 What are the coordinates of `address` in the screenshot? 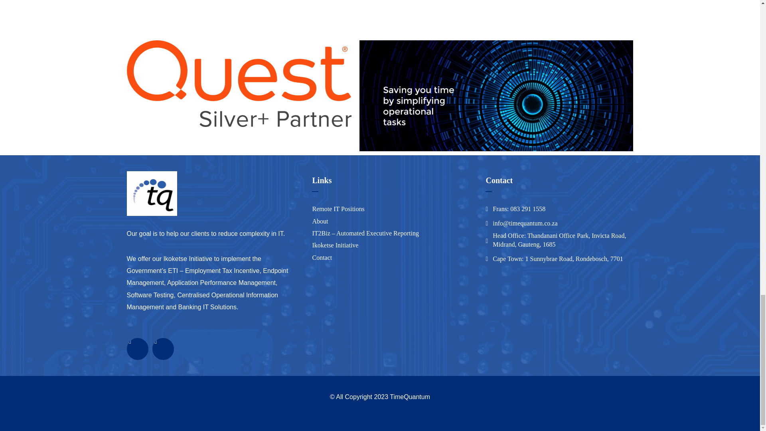 It's located at (519, 209).